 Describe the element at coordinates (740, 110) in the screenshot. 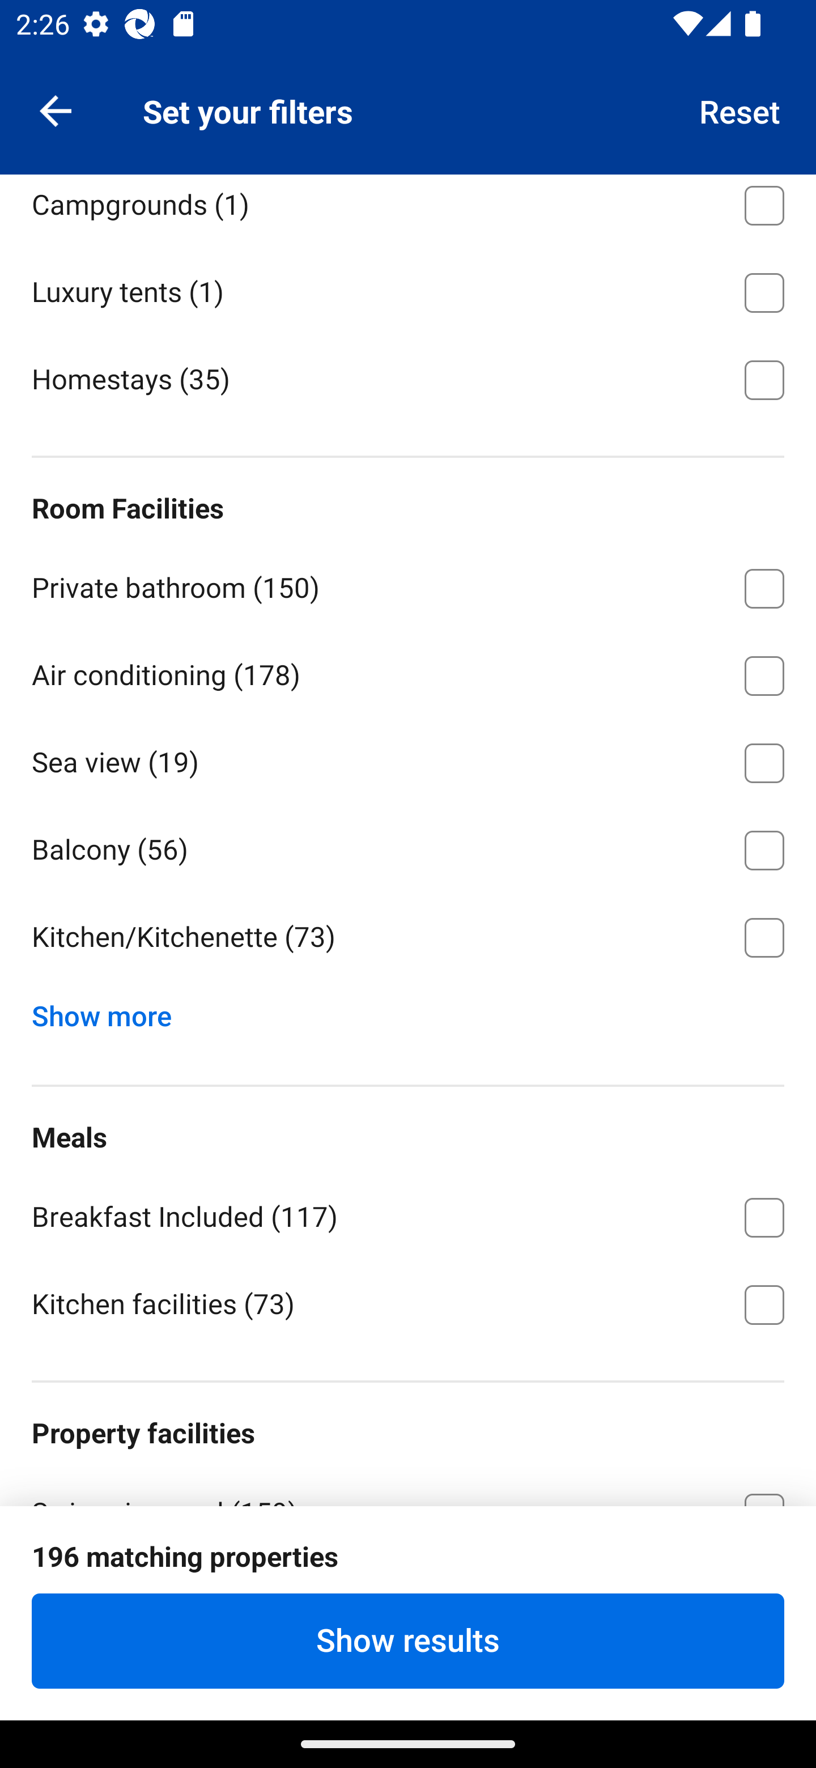

I see `Reset` at that location.